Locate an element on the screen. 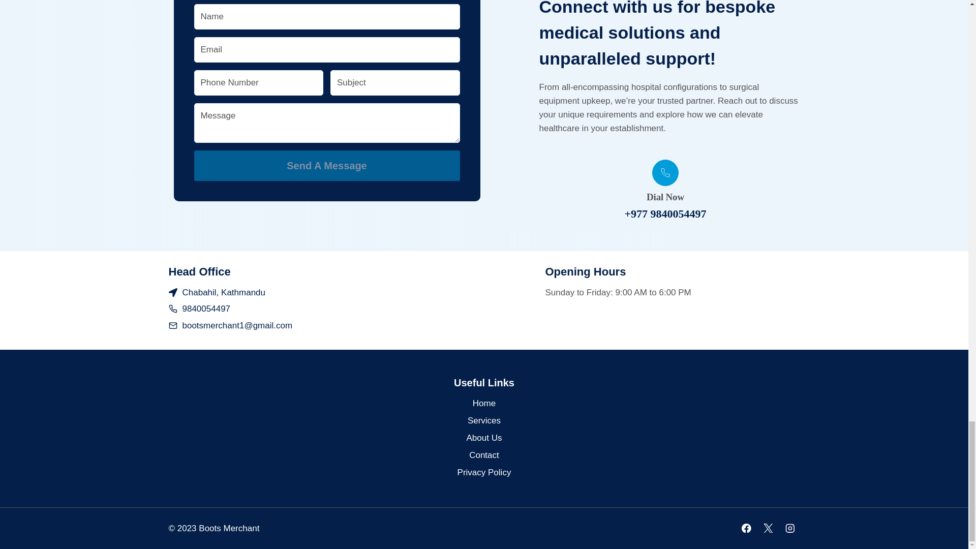 This screenshot has width=976, height=549. Contact is located at coordinates (484, 455).